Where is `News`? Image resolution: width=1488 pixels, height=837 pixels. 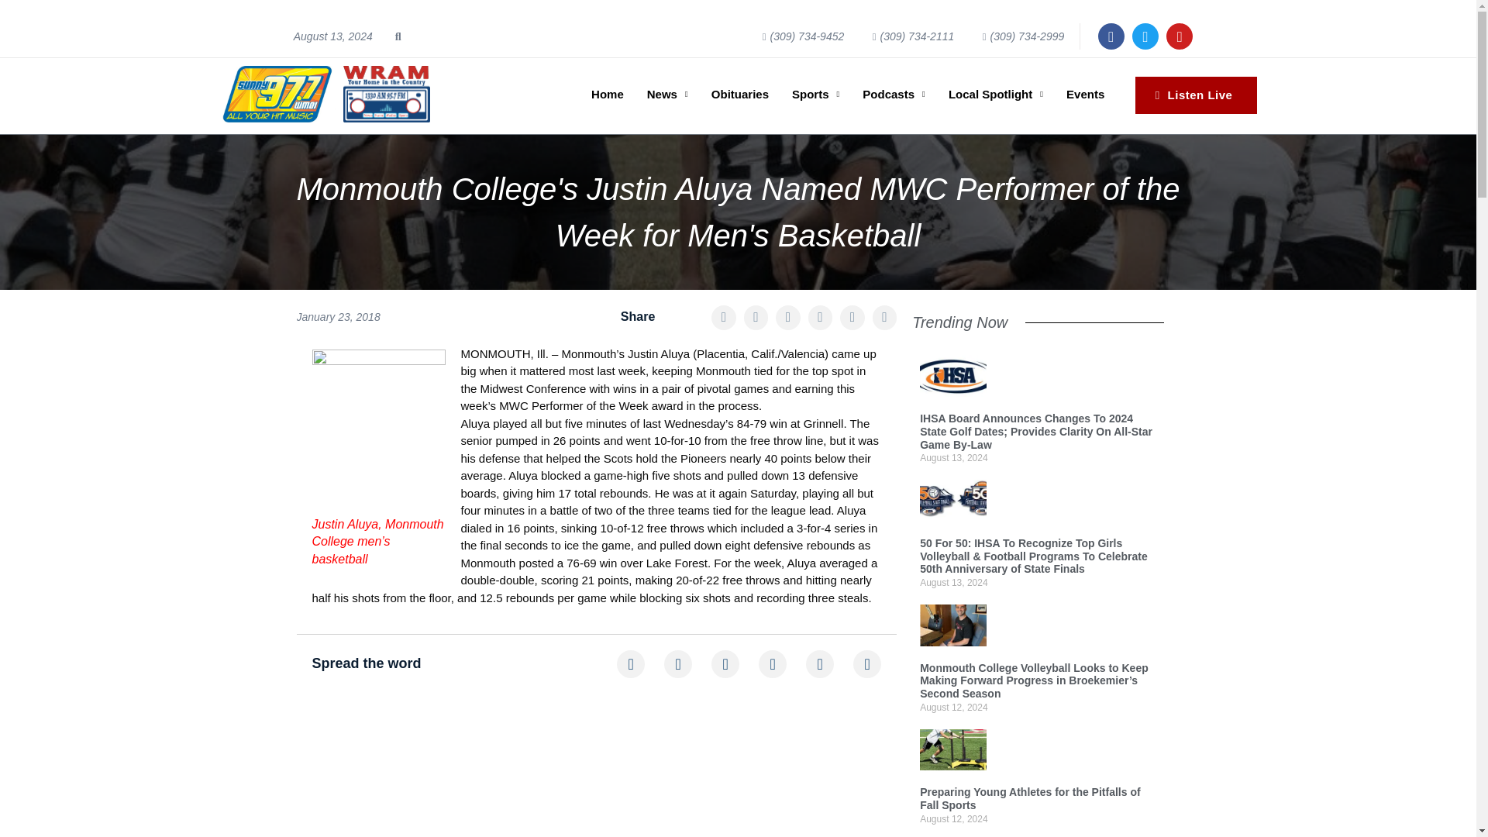
News is located at coordinates (666, 95).